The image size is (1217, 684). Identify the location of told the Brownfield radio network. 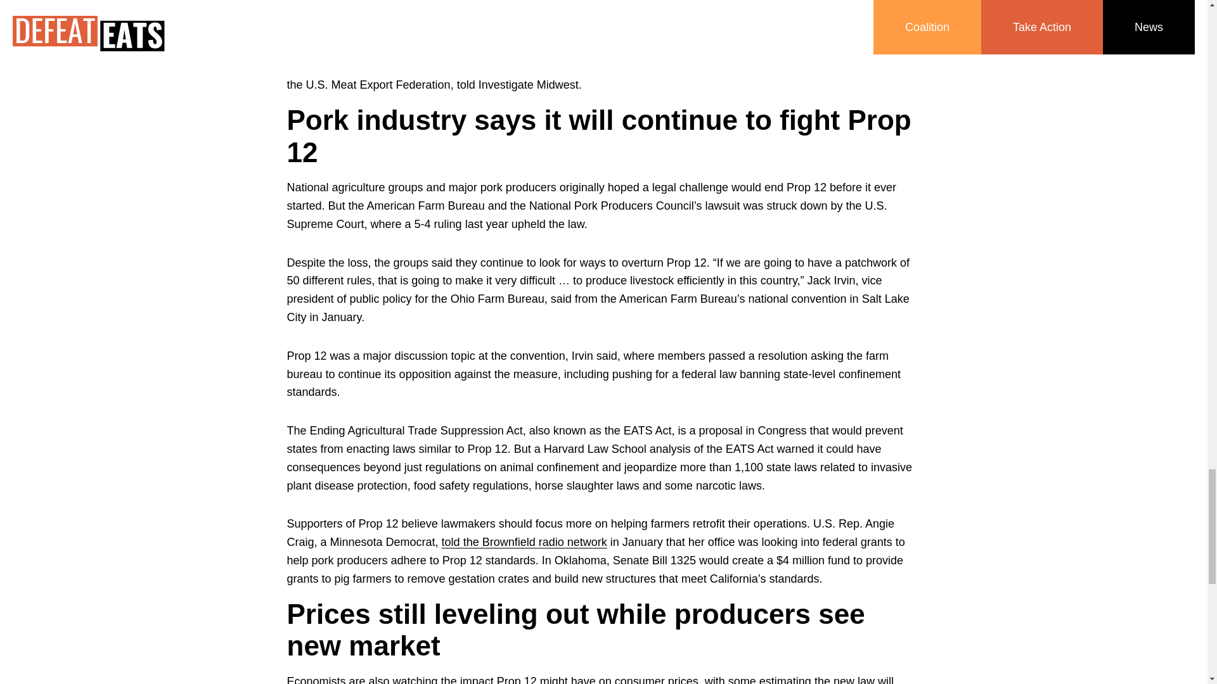
(524, 542).